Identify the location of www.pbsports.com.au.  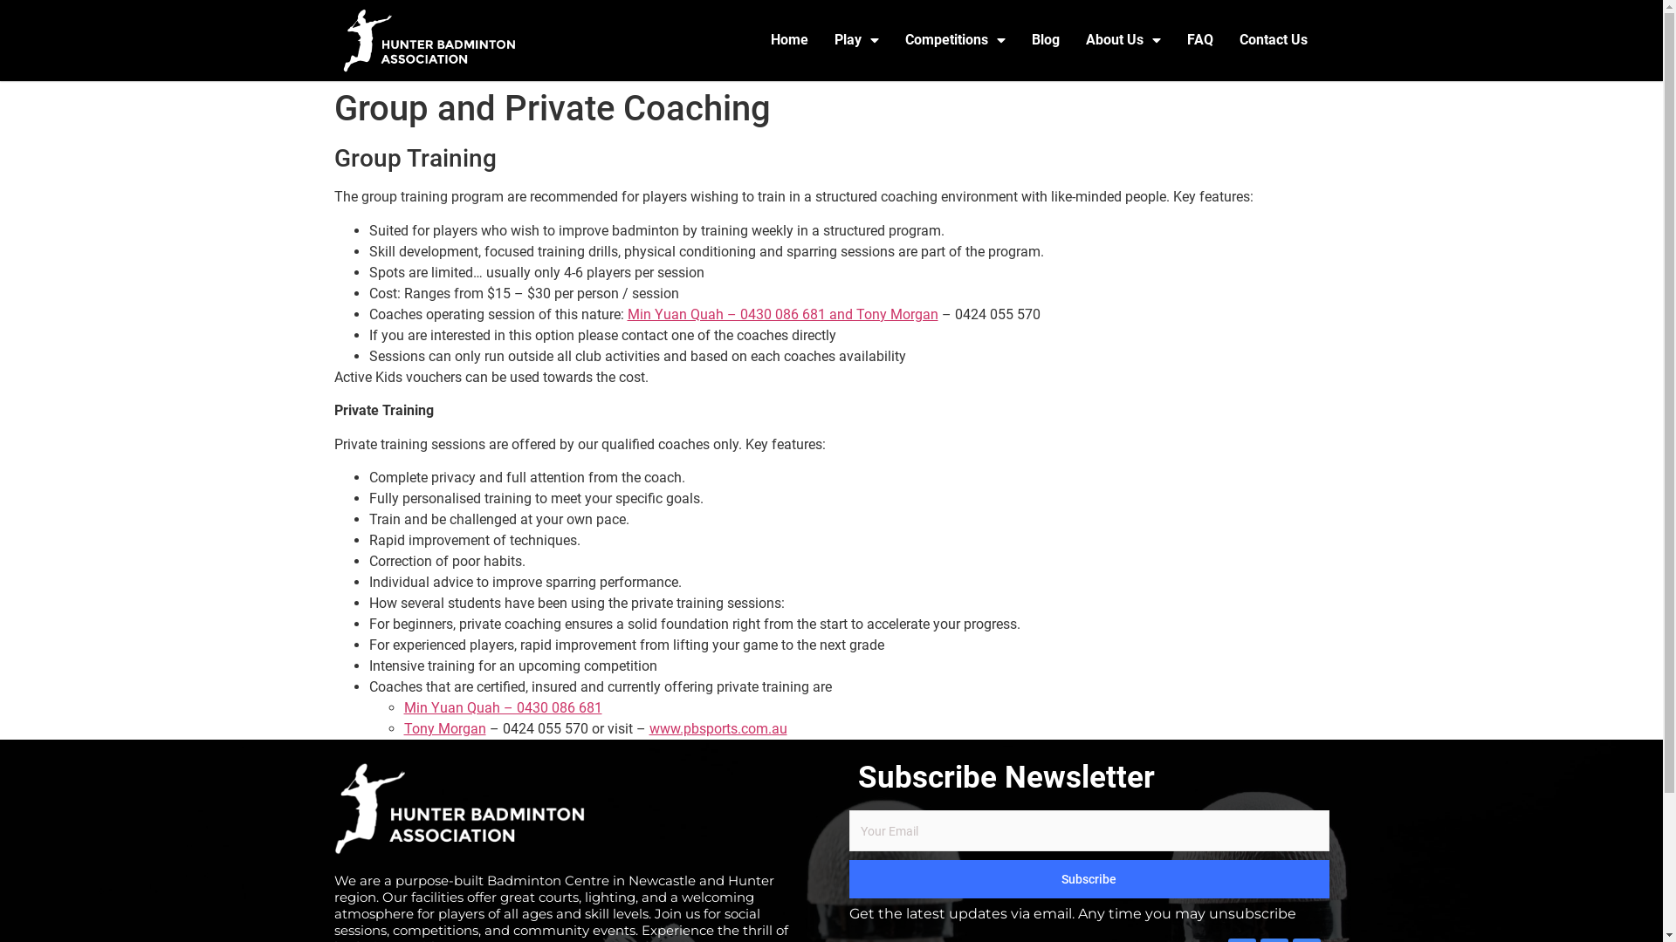
(718, 729).